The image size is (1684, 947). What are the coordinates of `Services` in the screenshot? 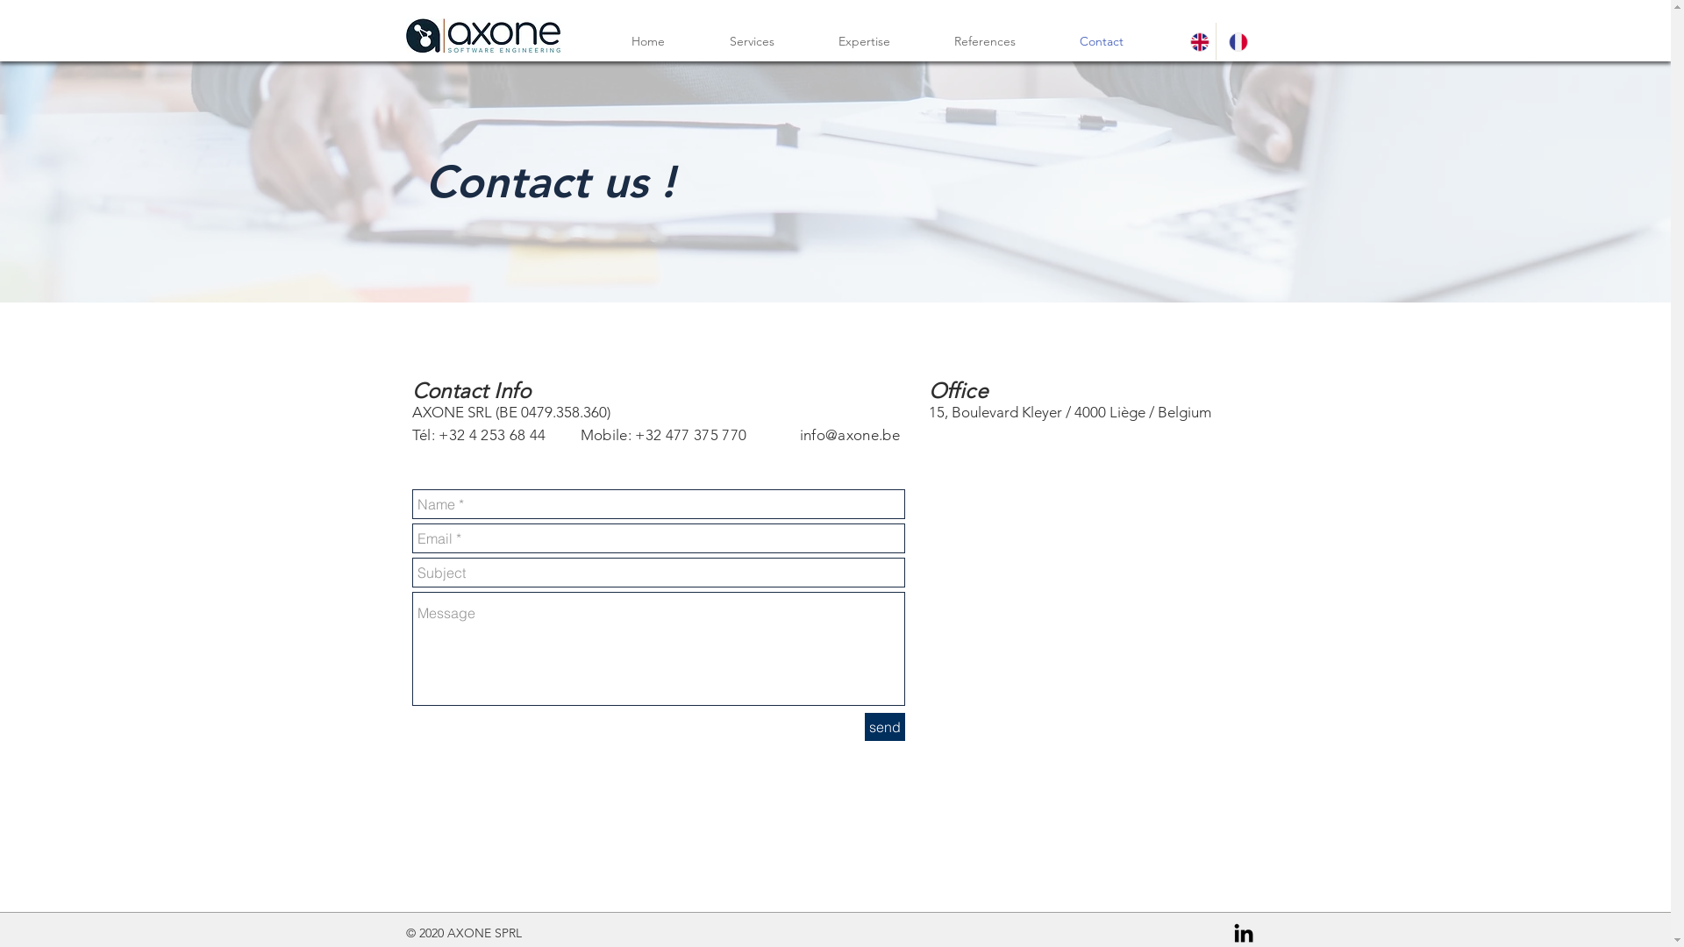 It's located at (751, 42).